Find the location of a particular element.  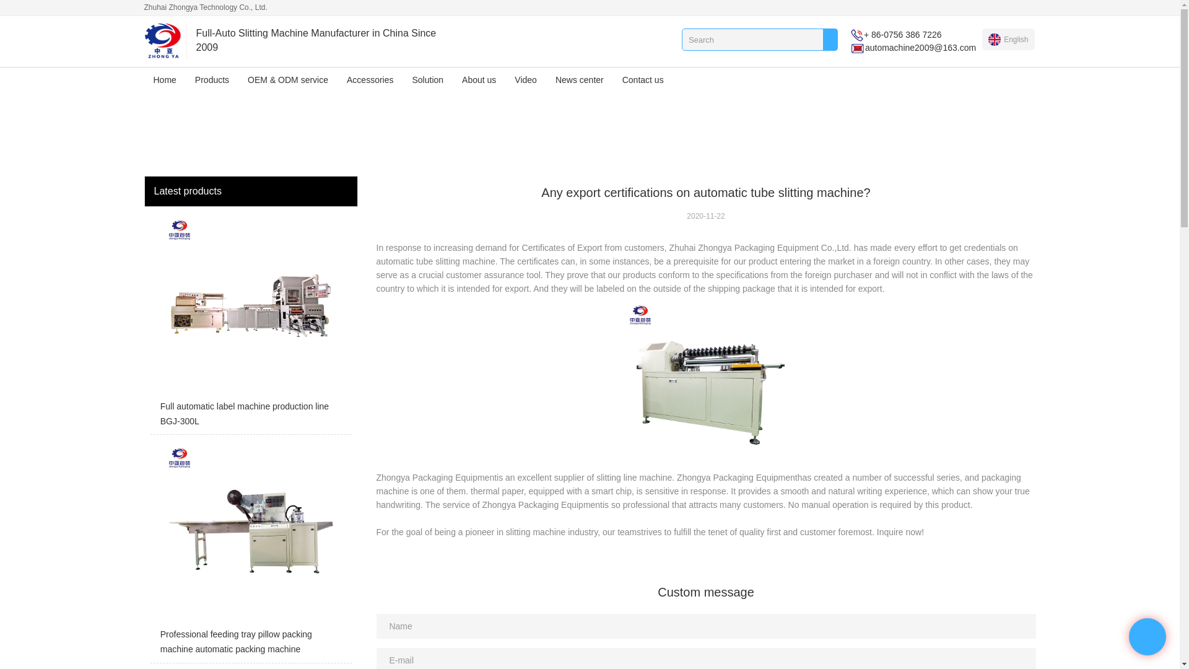

Full automatic label machine production line BGJ-300L is located at coordinates (250, 324).